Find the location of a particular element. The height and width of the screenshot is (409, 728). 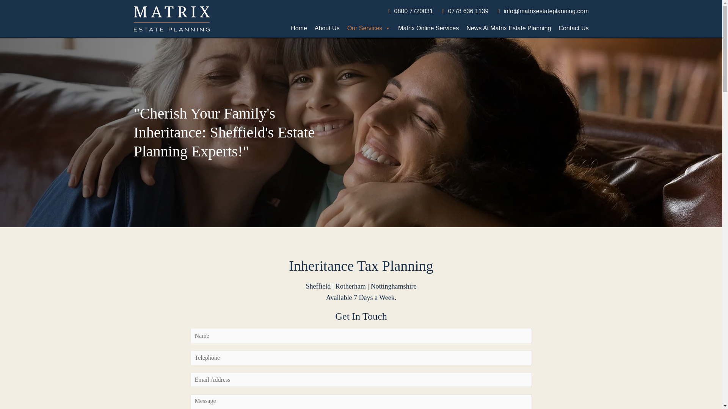

Our Services is located at coordinates (369, 28).